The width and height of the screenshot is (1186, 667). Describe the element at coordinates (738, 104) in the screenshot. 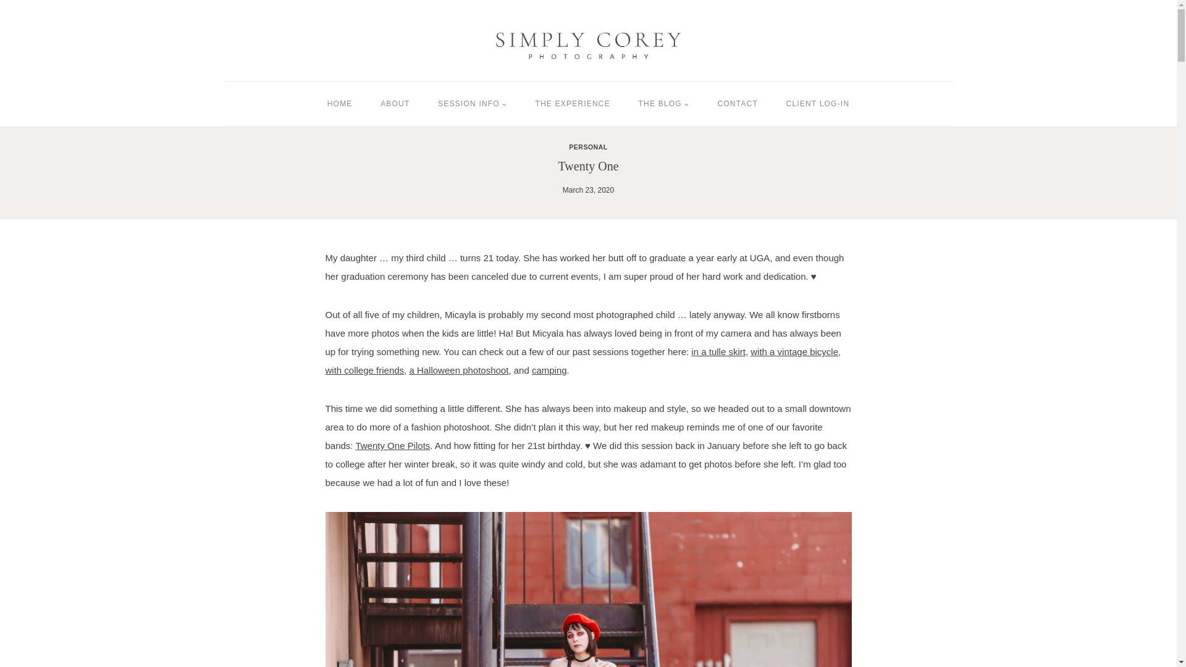

I see `CONTACT` at that location.